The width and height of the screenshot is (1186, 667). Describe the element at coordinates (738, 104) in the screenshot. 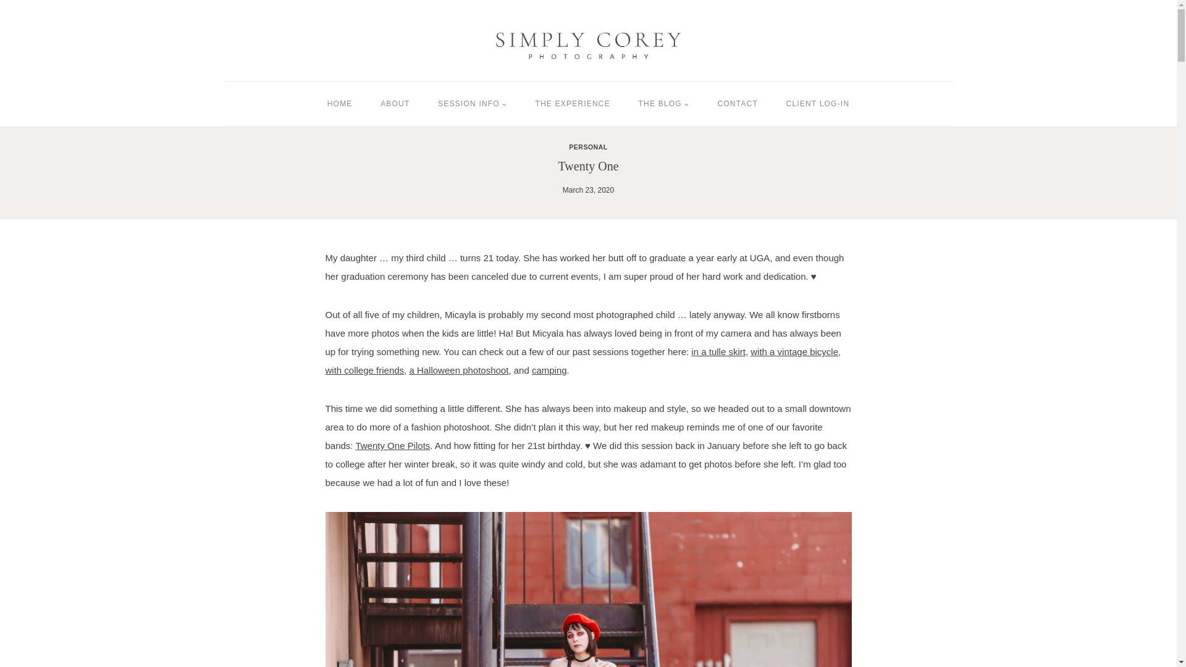

I see `CONTACT` at that location.